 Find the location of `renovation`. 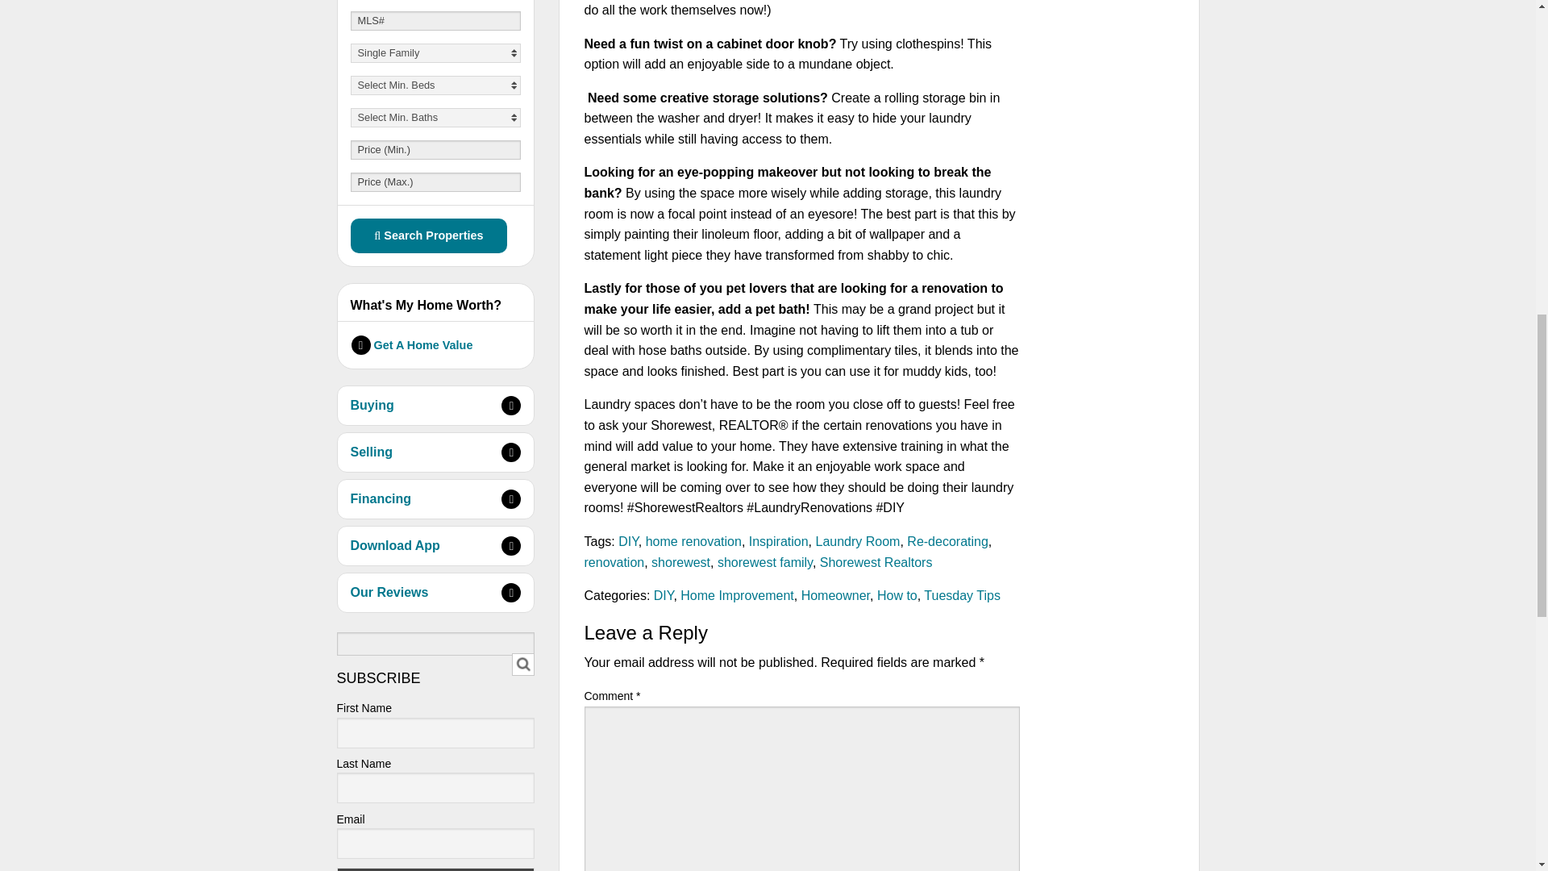

renovation is located at coordinates (613, 563).